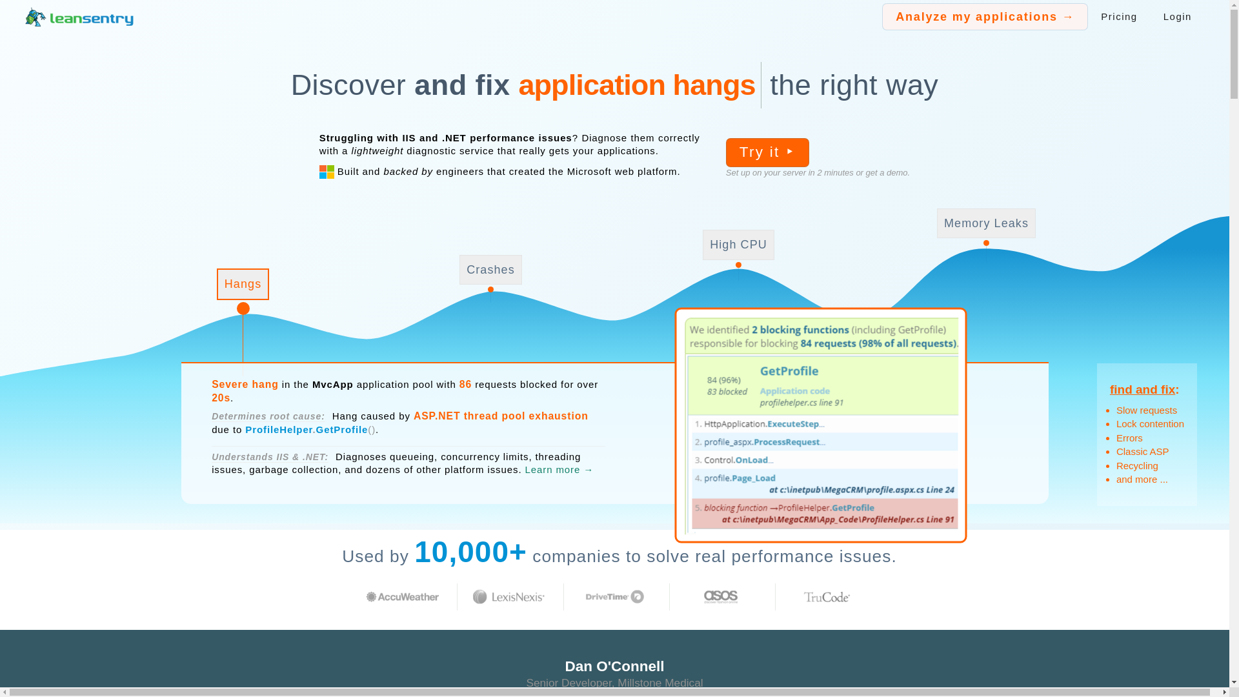 The image size is (1239, 697). I want to click on Pricing, so click(1118, 17).